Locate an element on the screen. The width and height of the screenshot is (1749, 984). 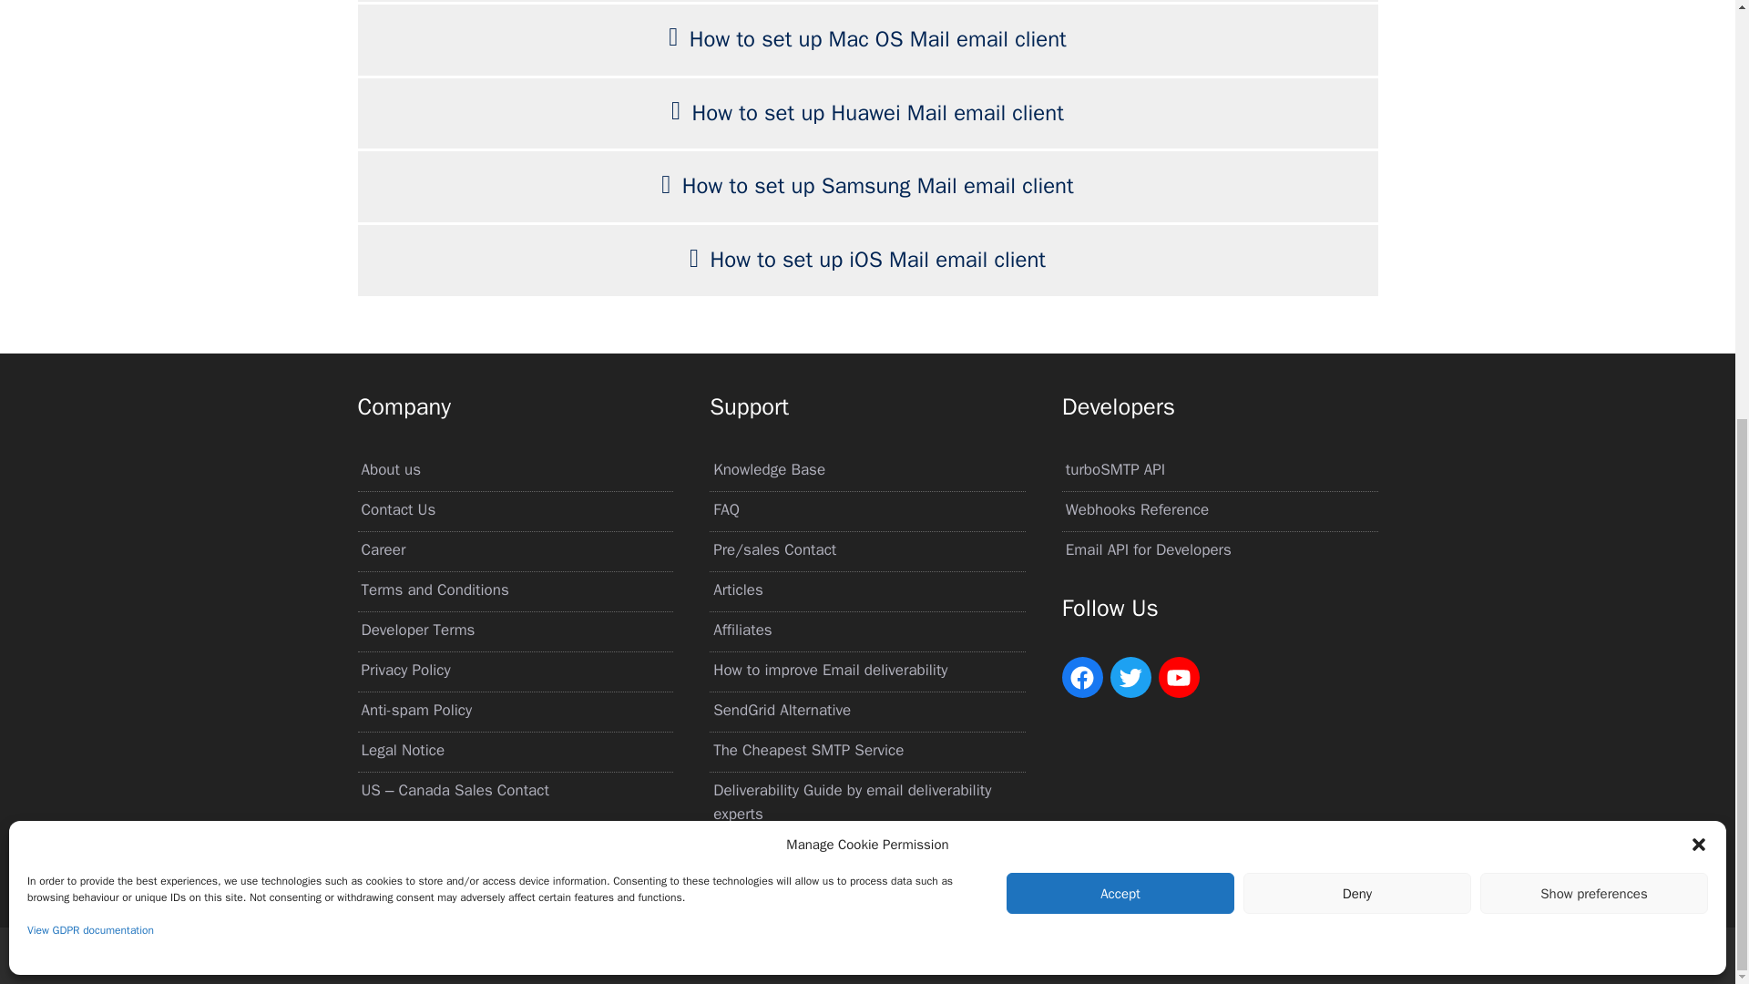
Contact Us is located at coordinates (397, 509).